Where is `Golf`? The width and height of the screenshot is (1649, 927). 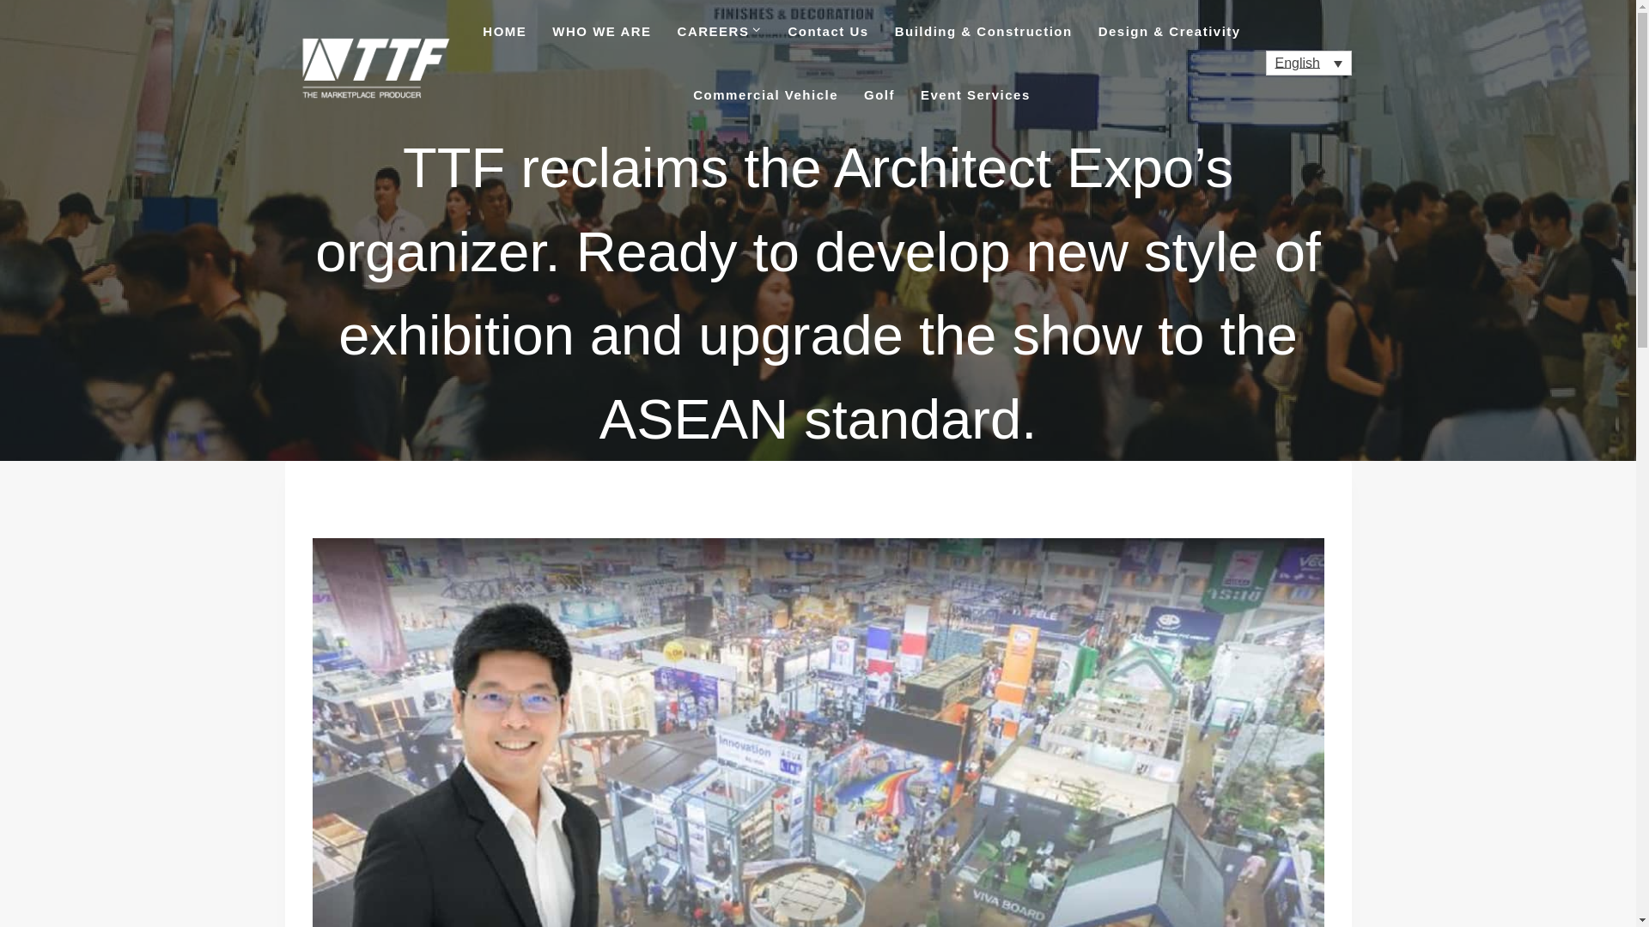 Golf is located at coordinates (879, 94).